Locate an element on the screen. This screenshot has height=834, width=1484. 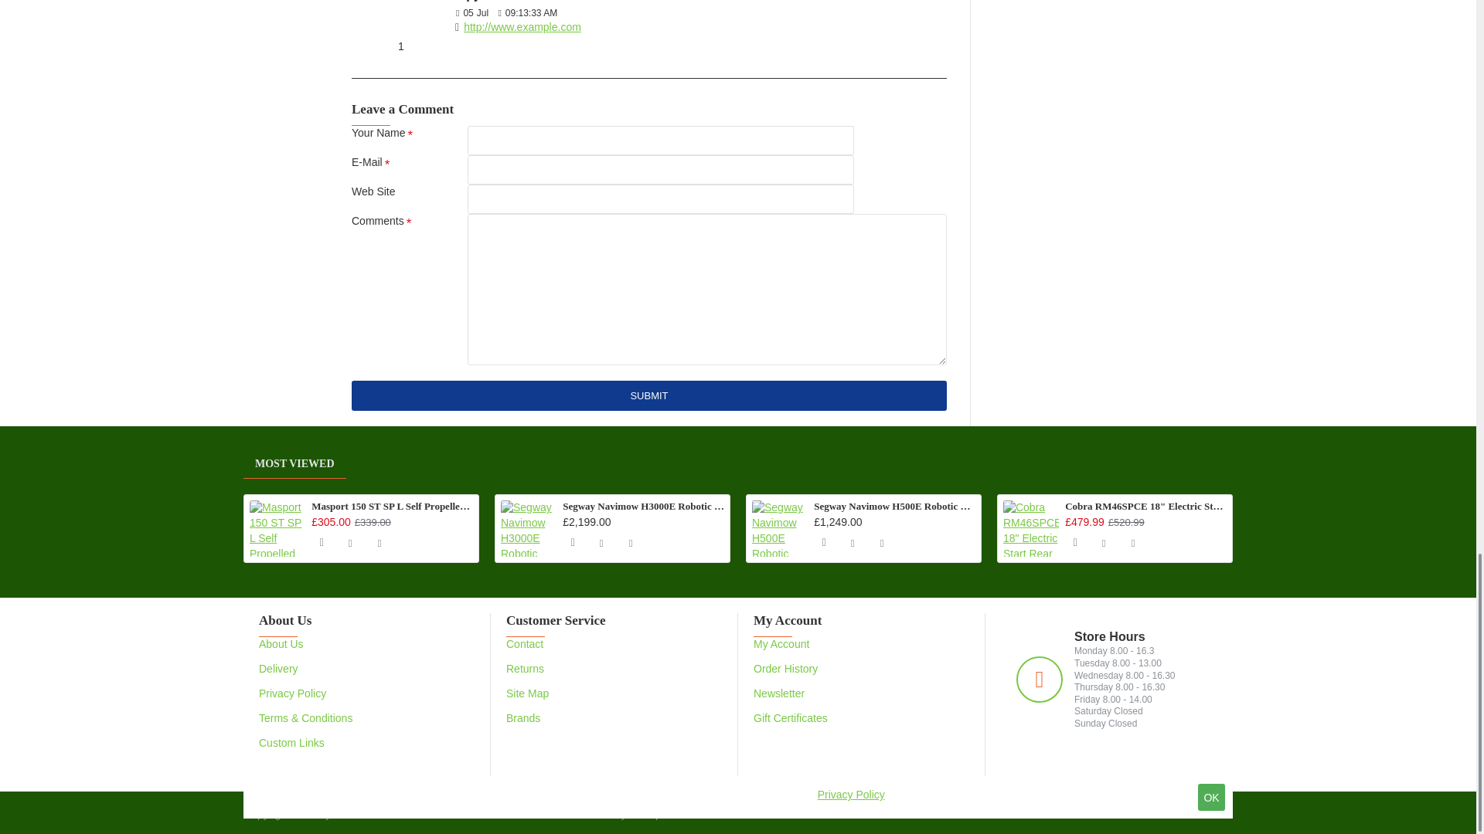
Add to Wish List is located at coordinates (601, 542).